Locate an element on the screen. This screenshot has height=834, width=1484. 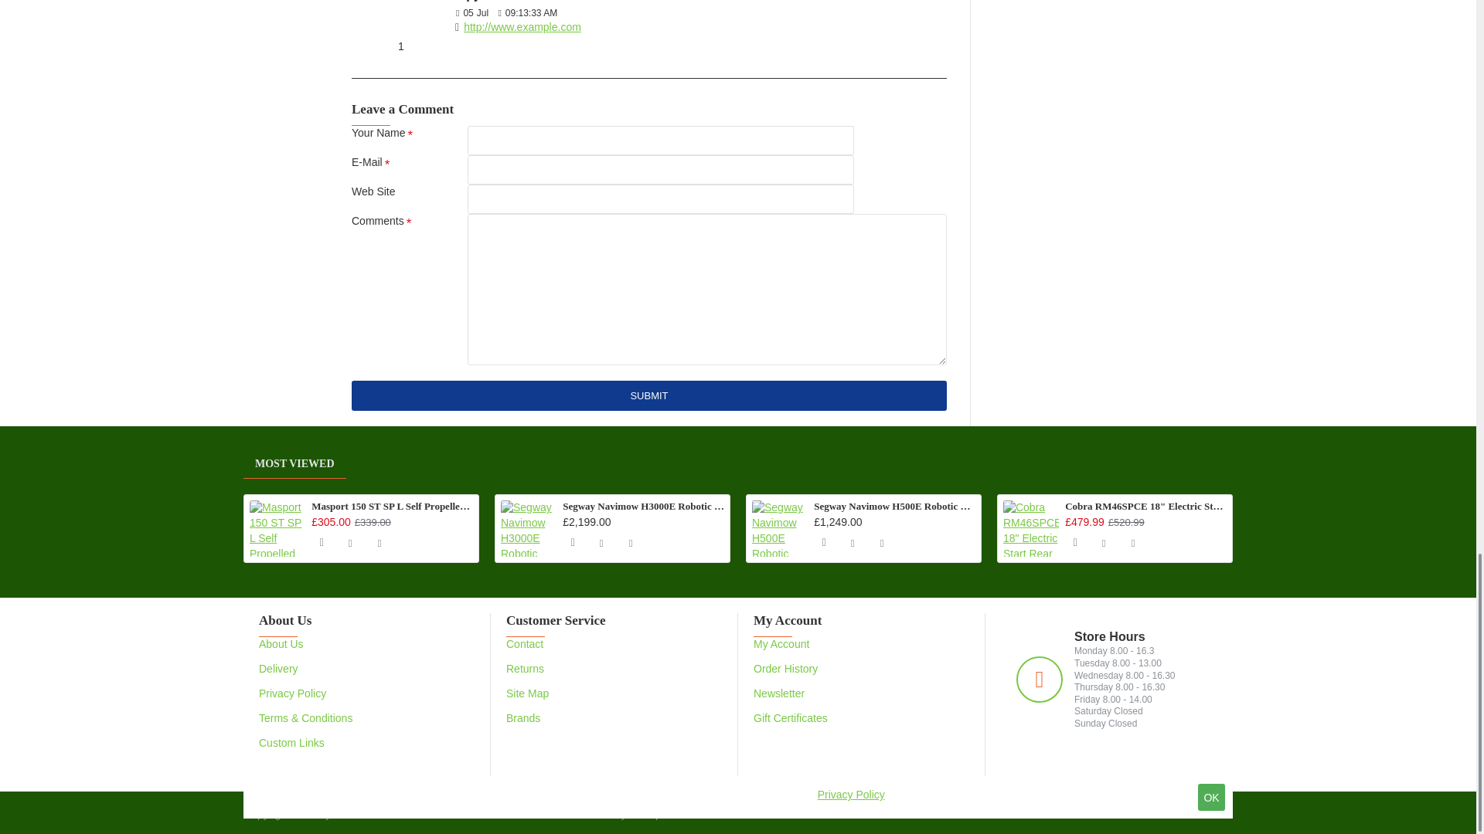
Add to Wish List is located at coordinates (601, 542).